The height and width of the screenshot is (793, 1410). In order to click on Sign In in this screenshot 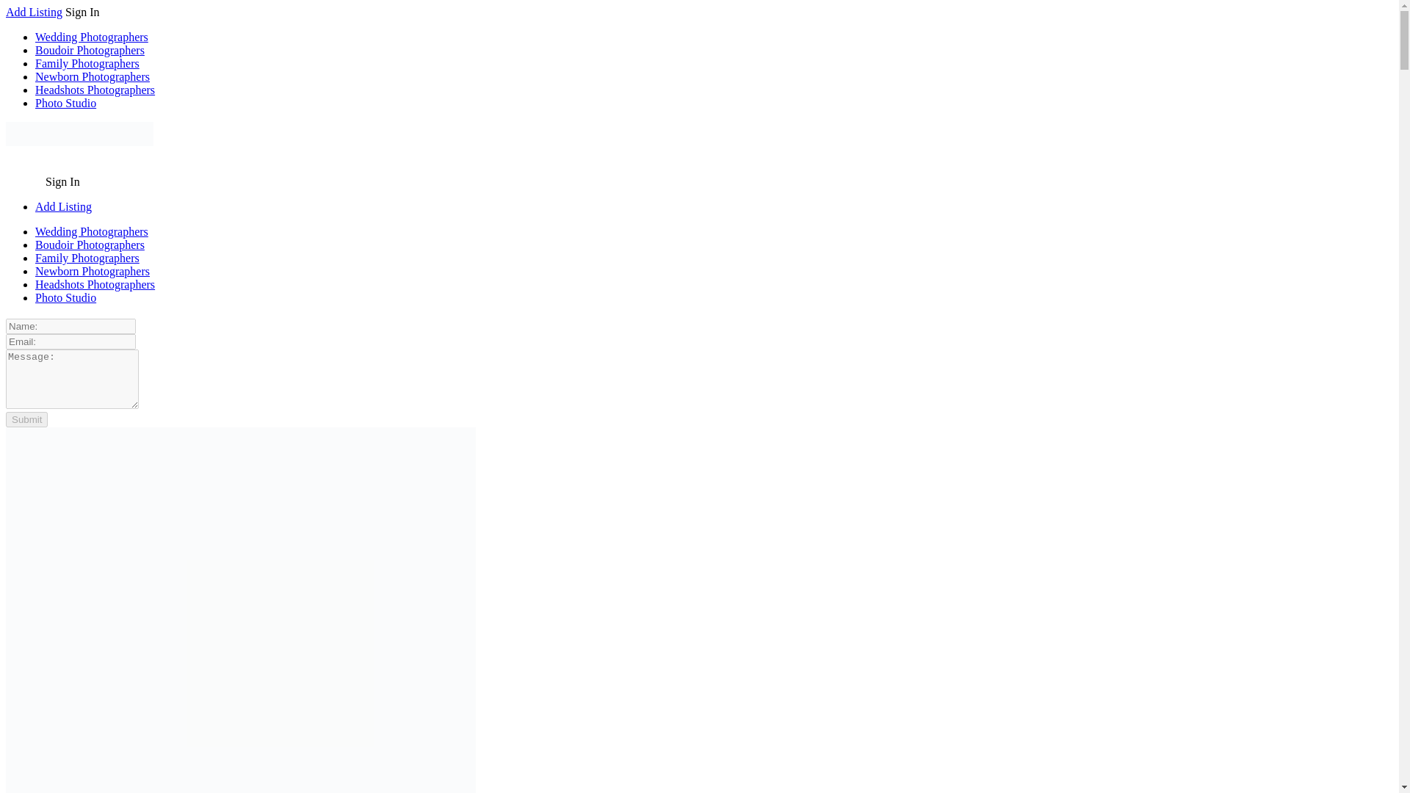, I will do `click(62, 181)`.